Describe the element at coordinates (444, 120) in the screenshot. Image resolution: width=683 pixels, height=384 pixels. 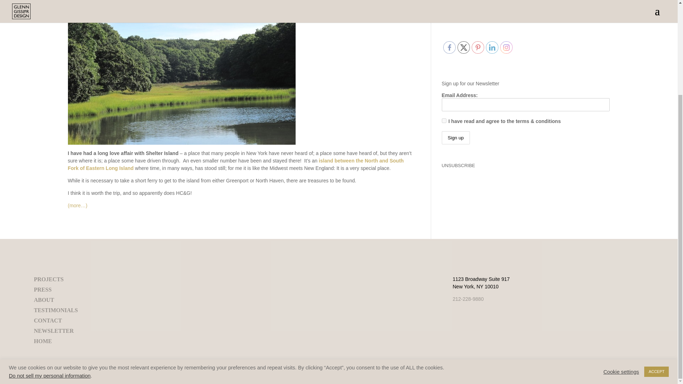
I see `1` at that location.